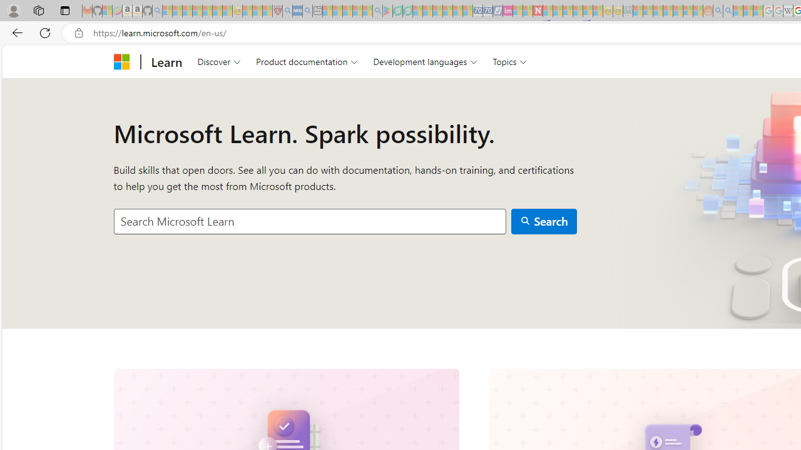 The image size is (801, 450). Describe the element at coordinates (788, 11) in the screenshot. I see `Target page - Wikipedia - Sleeping` at that location.